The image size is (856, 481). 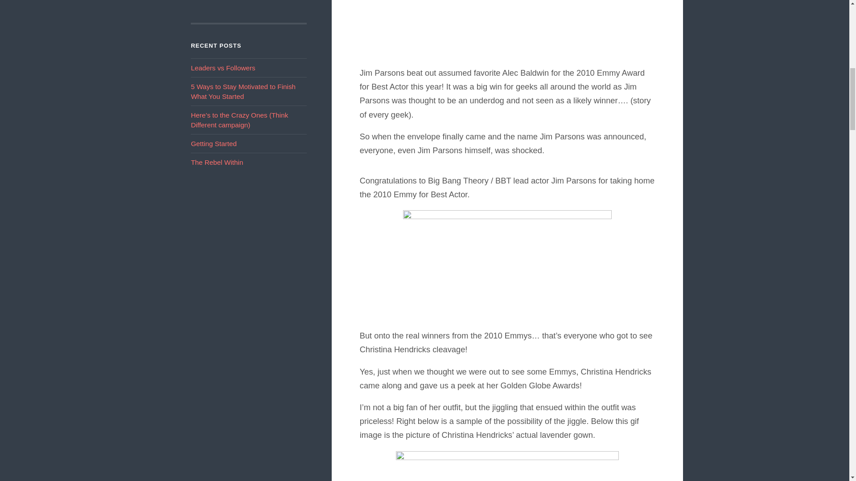 I want to click on bbt--Christina-Hendricks-emmy-awards-2010-emmys, so click(x=507, y=29).